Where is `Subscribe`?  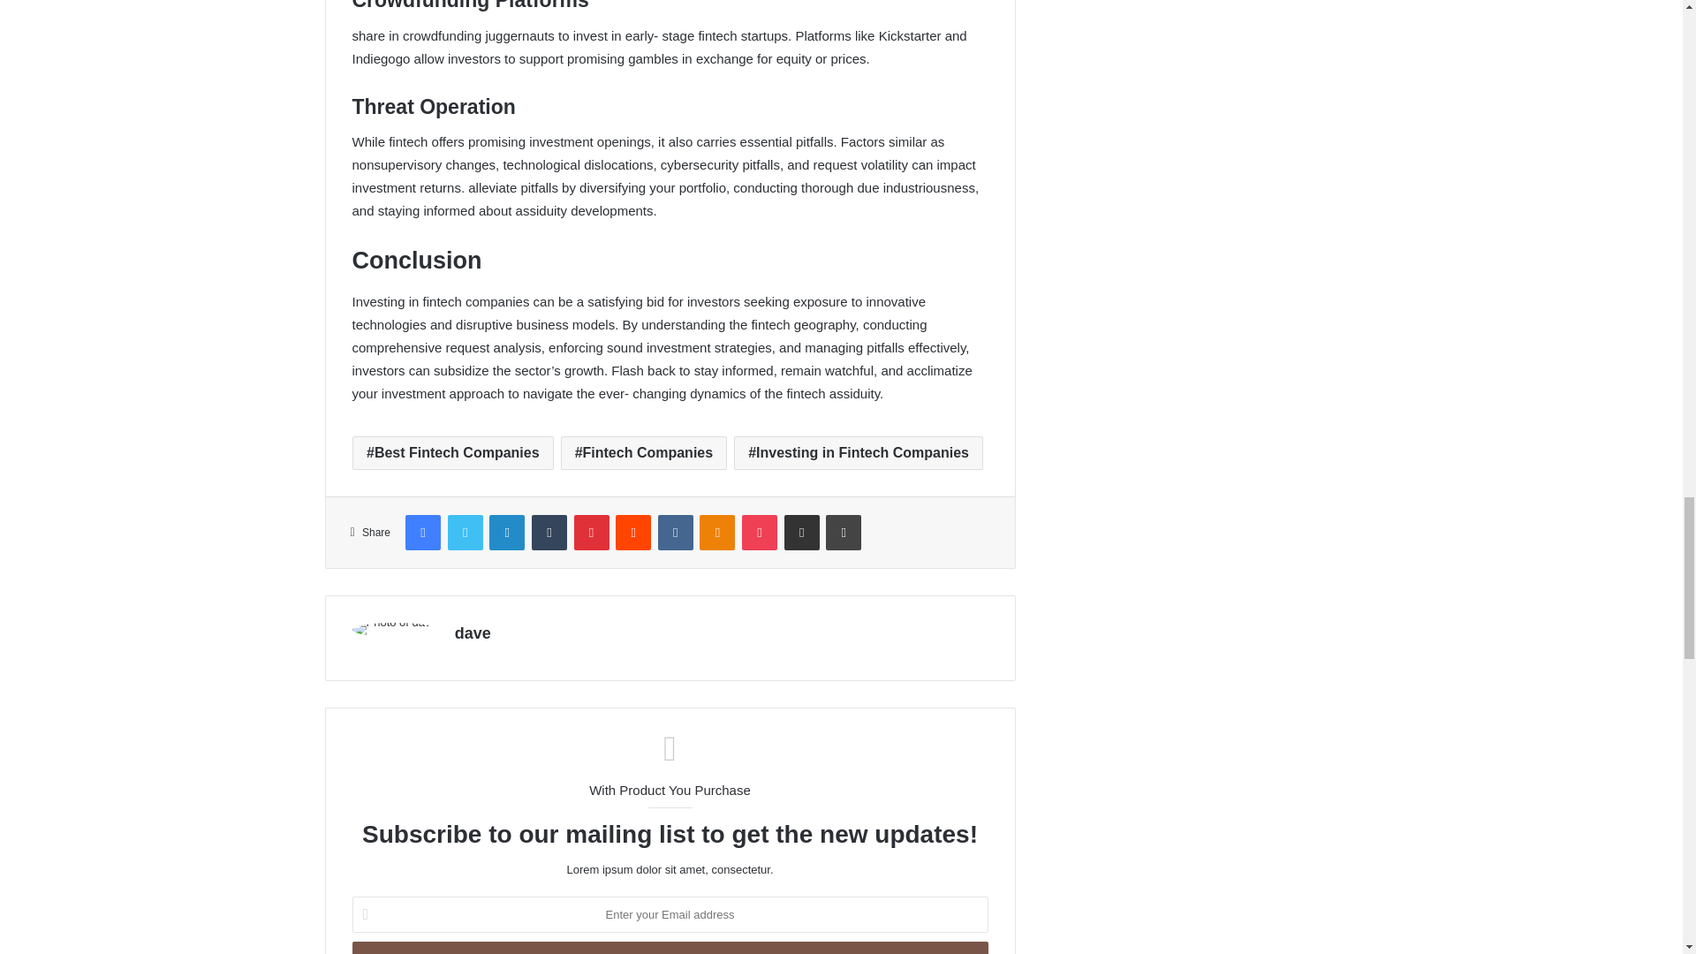 Subscribe is located at coordinates (669, 947).